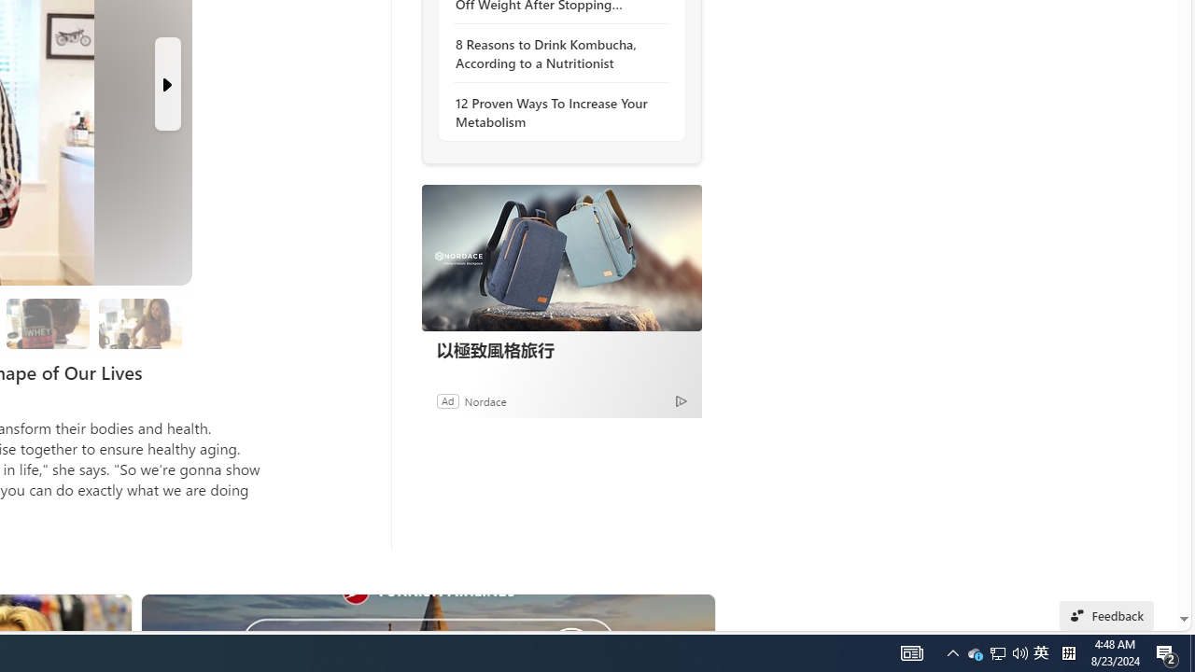 This screenshot has height=672, width=1195. I want to click on Next Slide, so click(168, 84).